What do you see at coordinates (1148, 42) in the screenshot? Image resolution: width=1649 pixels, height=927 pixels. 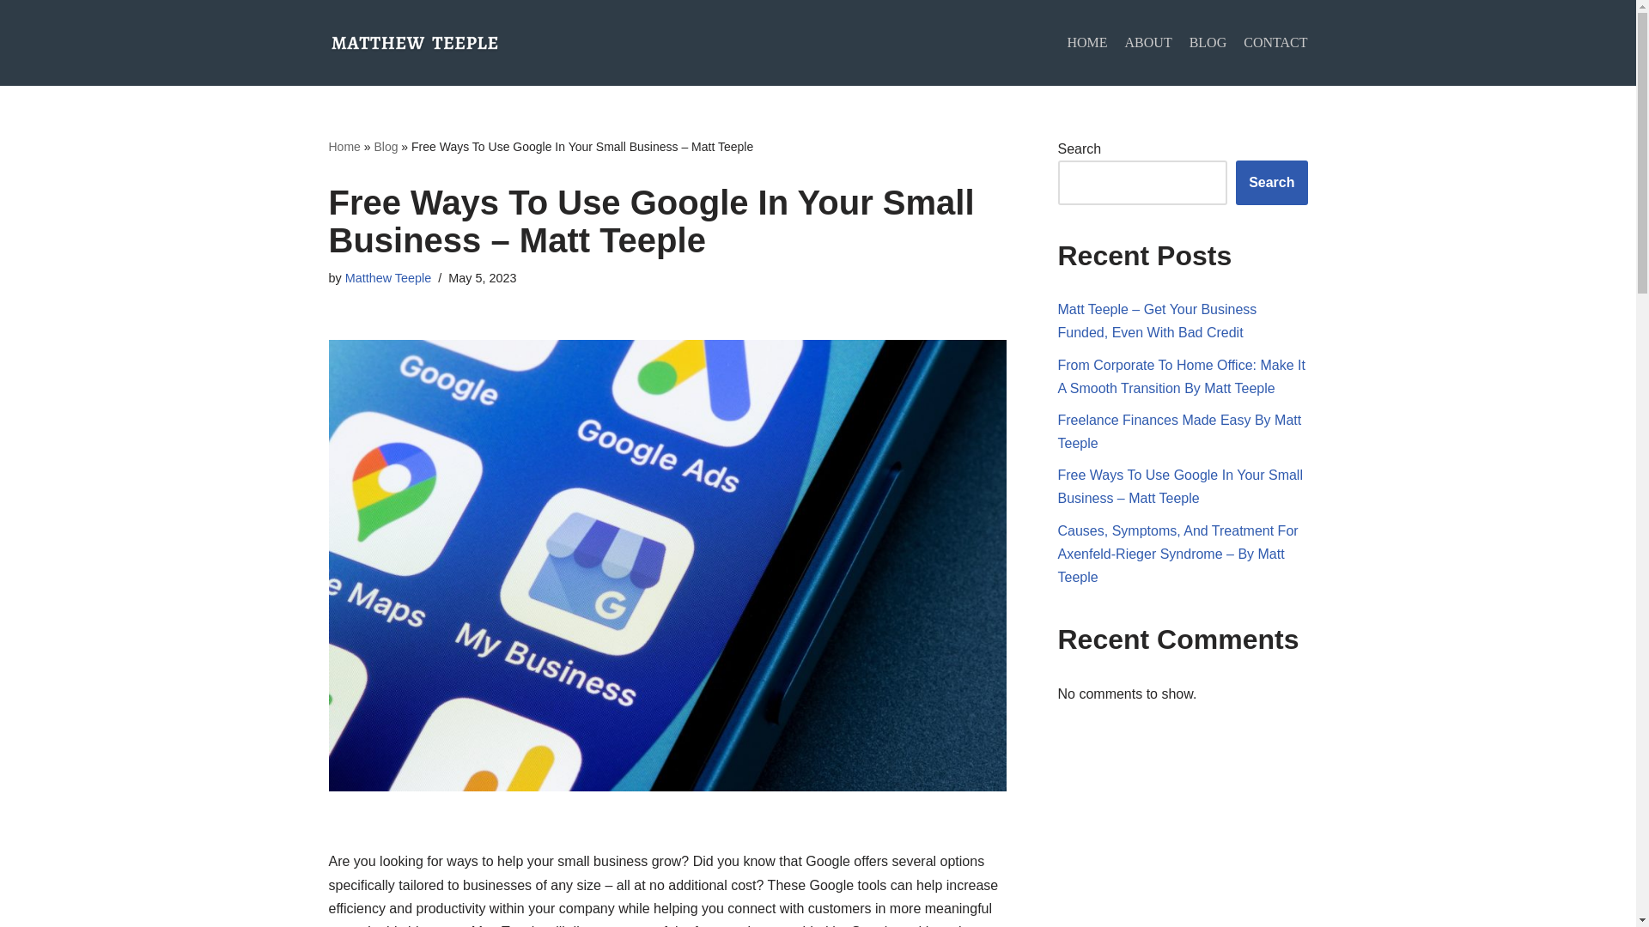 I see `ABOUT` at bounding box center [1148, 42].